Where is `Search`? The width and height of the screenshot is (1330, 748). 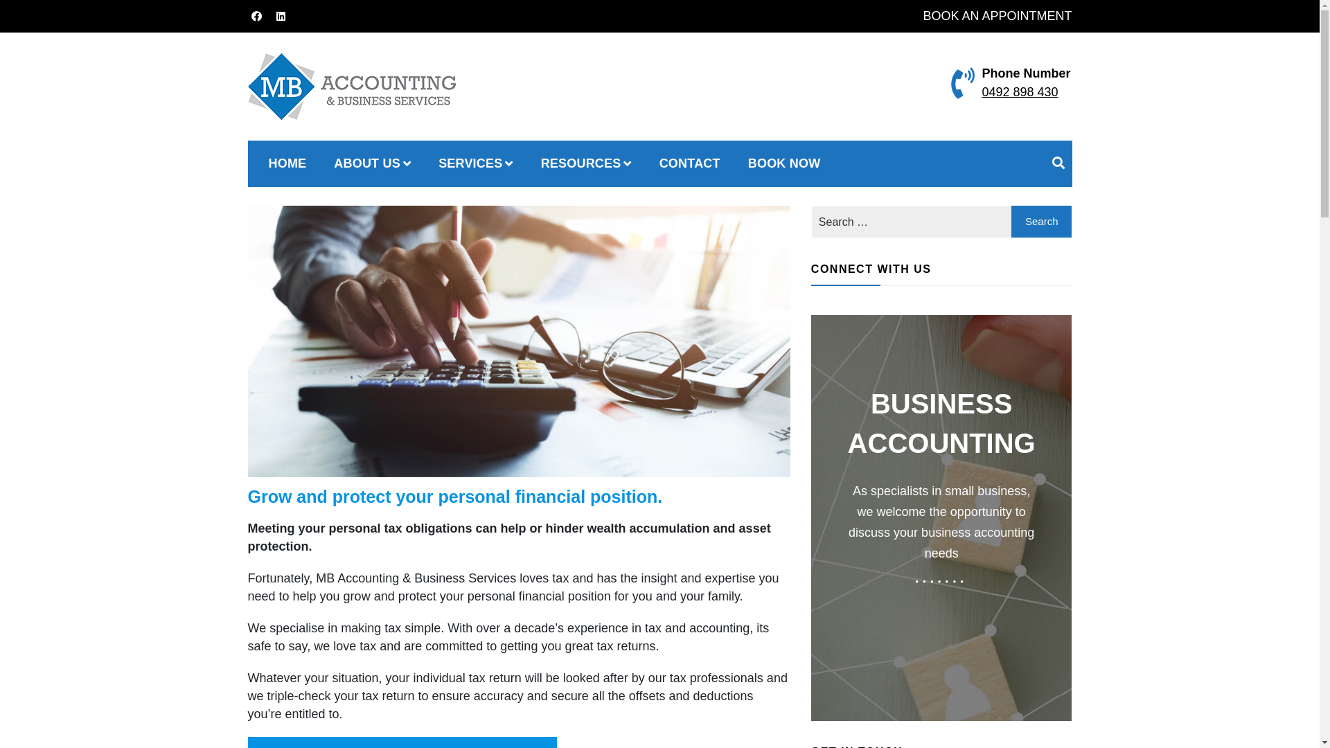
Search is located at coordinates (804, 348).